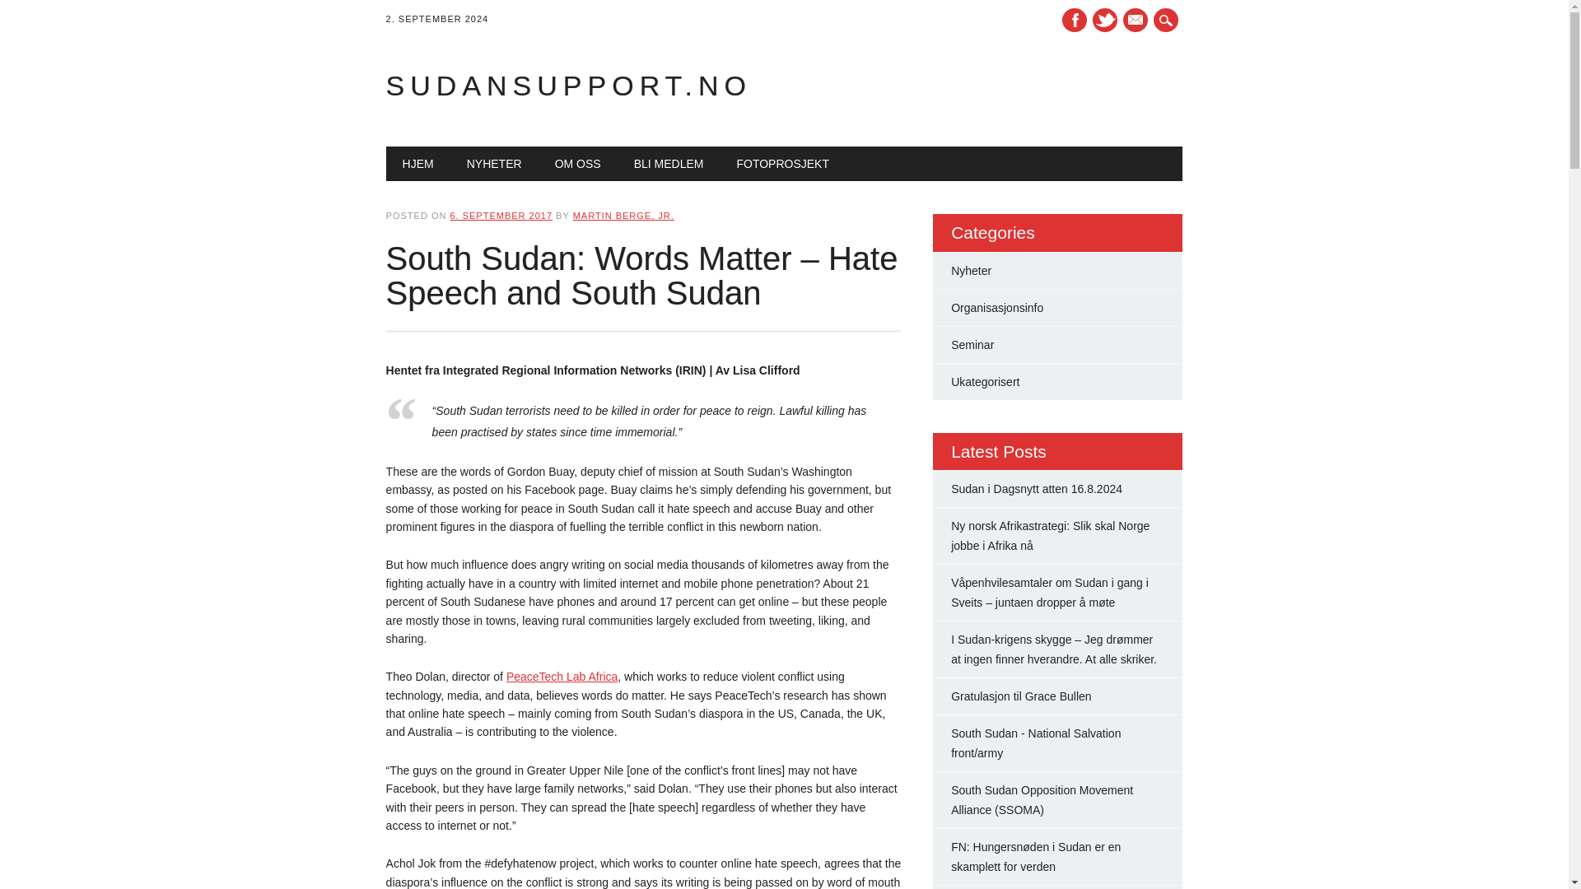 This screenshot has width=1581, height=889. What do you see at coordinates (1037, 489) in the screenshot?
I see `Sudan i Dagsnytt atten 16.8.2024` at bounding box center [1037, 489].